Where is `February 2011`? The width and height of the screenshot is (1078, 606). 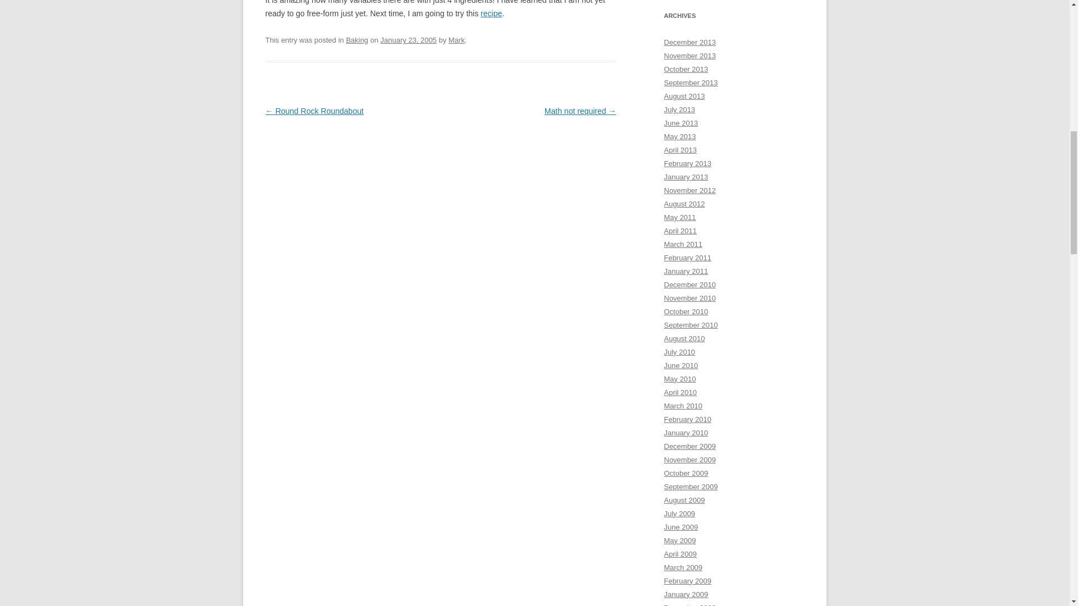 February 2011 is located at coordinates (687, 258).